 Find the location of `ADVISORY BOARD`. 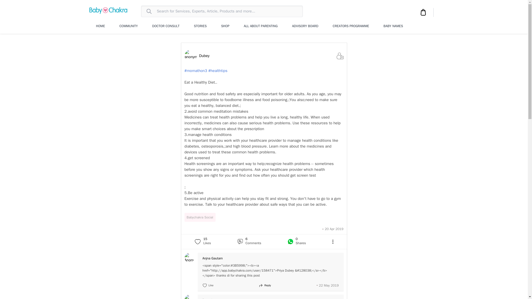

ADVISORY BOARD is located at coordinates (305, 26).